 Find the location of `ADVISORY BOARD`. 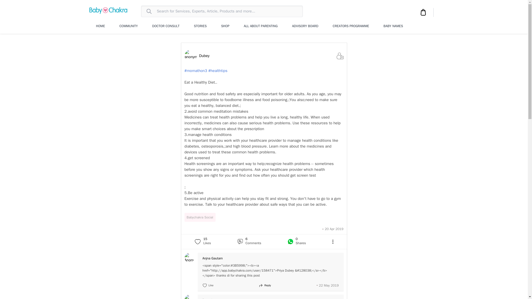

ADVISORY BOARD is located at coordinates (305, 26).